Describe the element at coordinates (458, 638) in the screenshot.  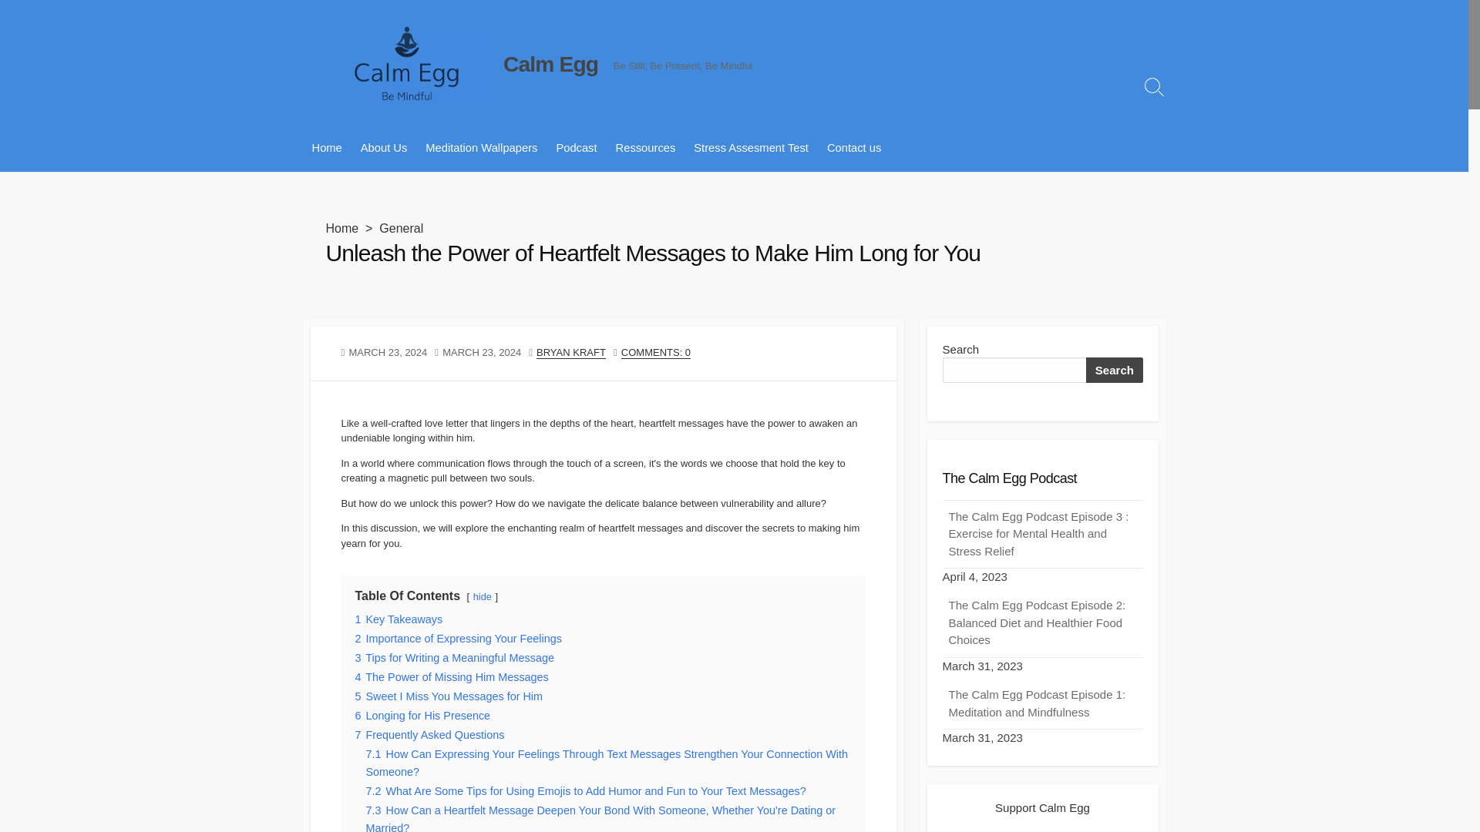
I see `2 Importance of Expressing Your Feelings` at that location.